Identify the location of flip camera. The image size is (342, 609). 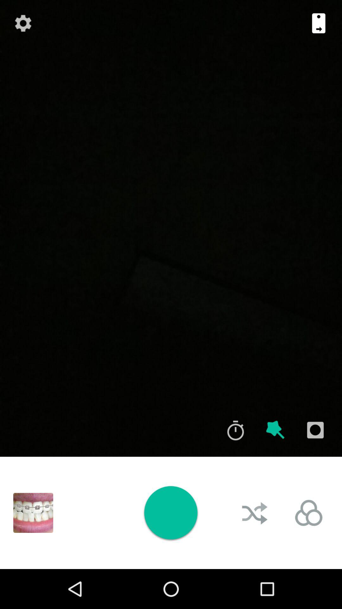
(319, 23).